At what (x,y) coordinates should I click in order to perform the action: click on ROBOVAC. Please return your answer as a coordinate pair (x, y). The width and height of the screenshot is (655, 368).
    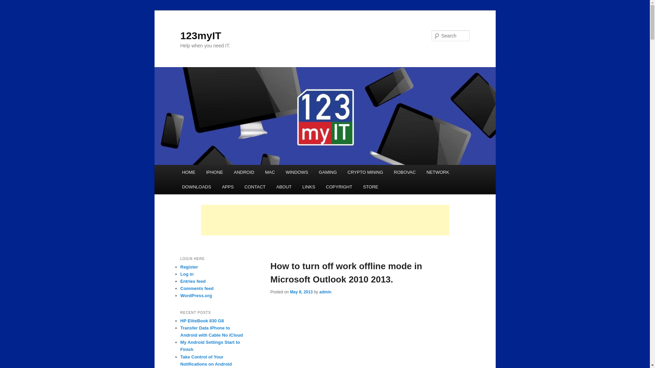
    Looking at the image, I should click on (405, 172).